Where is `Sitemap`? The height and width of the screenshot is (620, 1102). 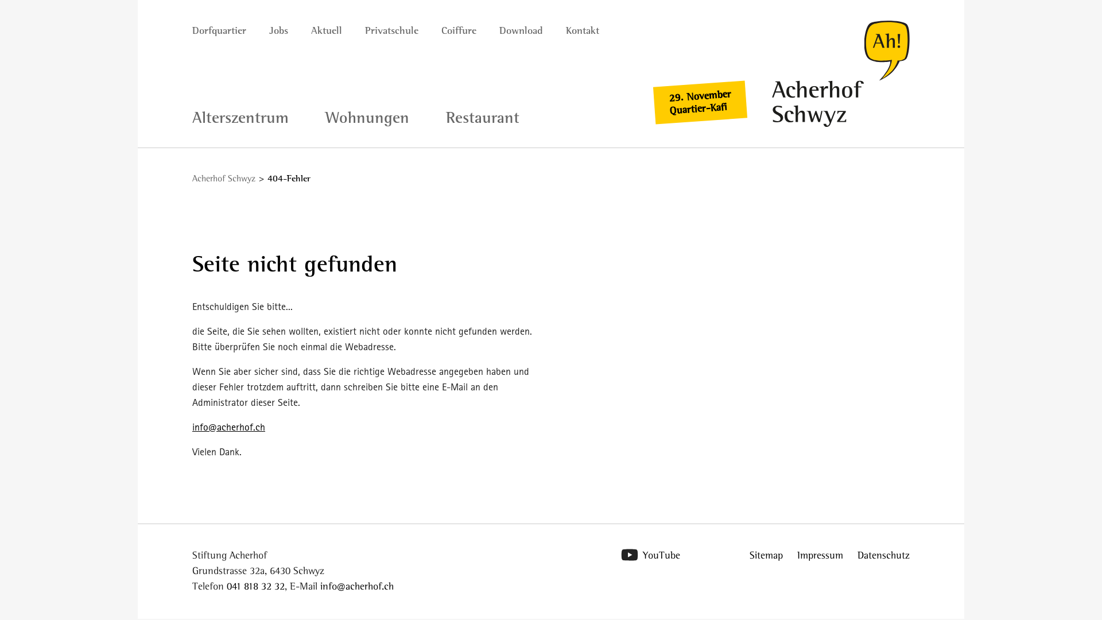
Sitemap is located at coordinates (766, 555).